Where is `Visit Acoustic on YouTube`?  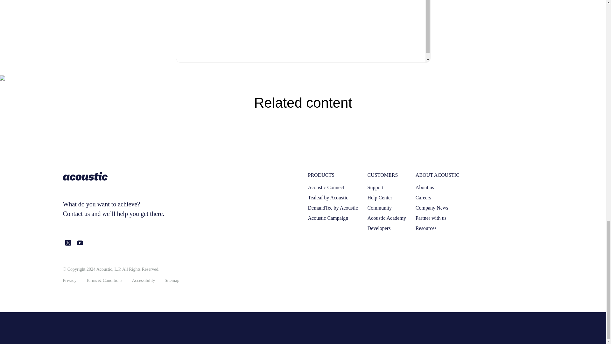 Visit Acoustic on YouTube is located at coordinates (80, 243).